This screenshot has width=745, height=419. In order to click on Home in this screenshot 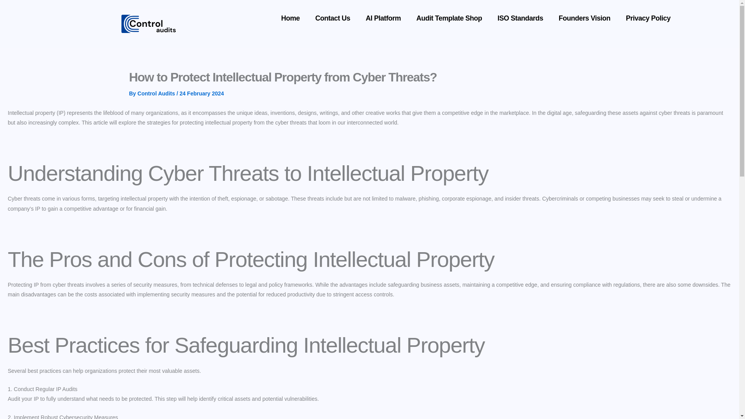, I will do `click(290, 18)`.